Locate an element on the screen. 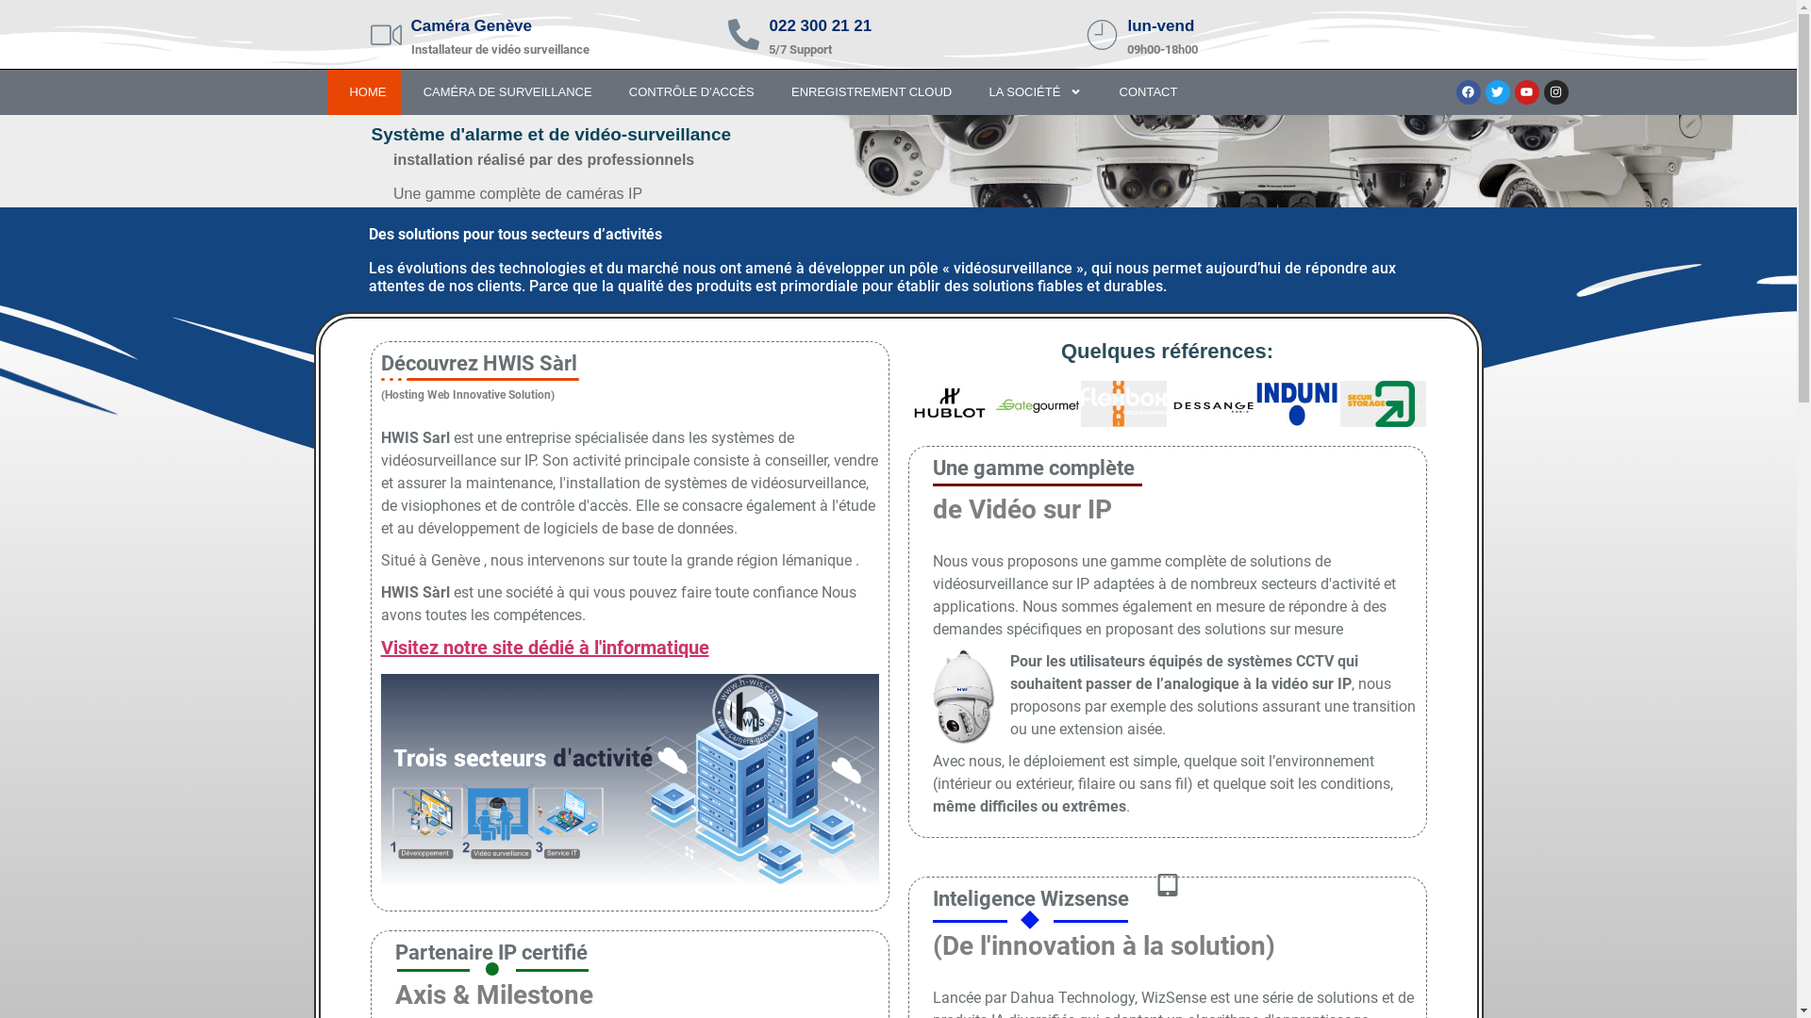 This screenshot has width=1811, height=1018.   HOME is located at coordinates (364, 92).